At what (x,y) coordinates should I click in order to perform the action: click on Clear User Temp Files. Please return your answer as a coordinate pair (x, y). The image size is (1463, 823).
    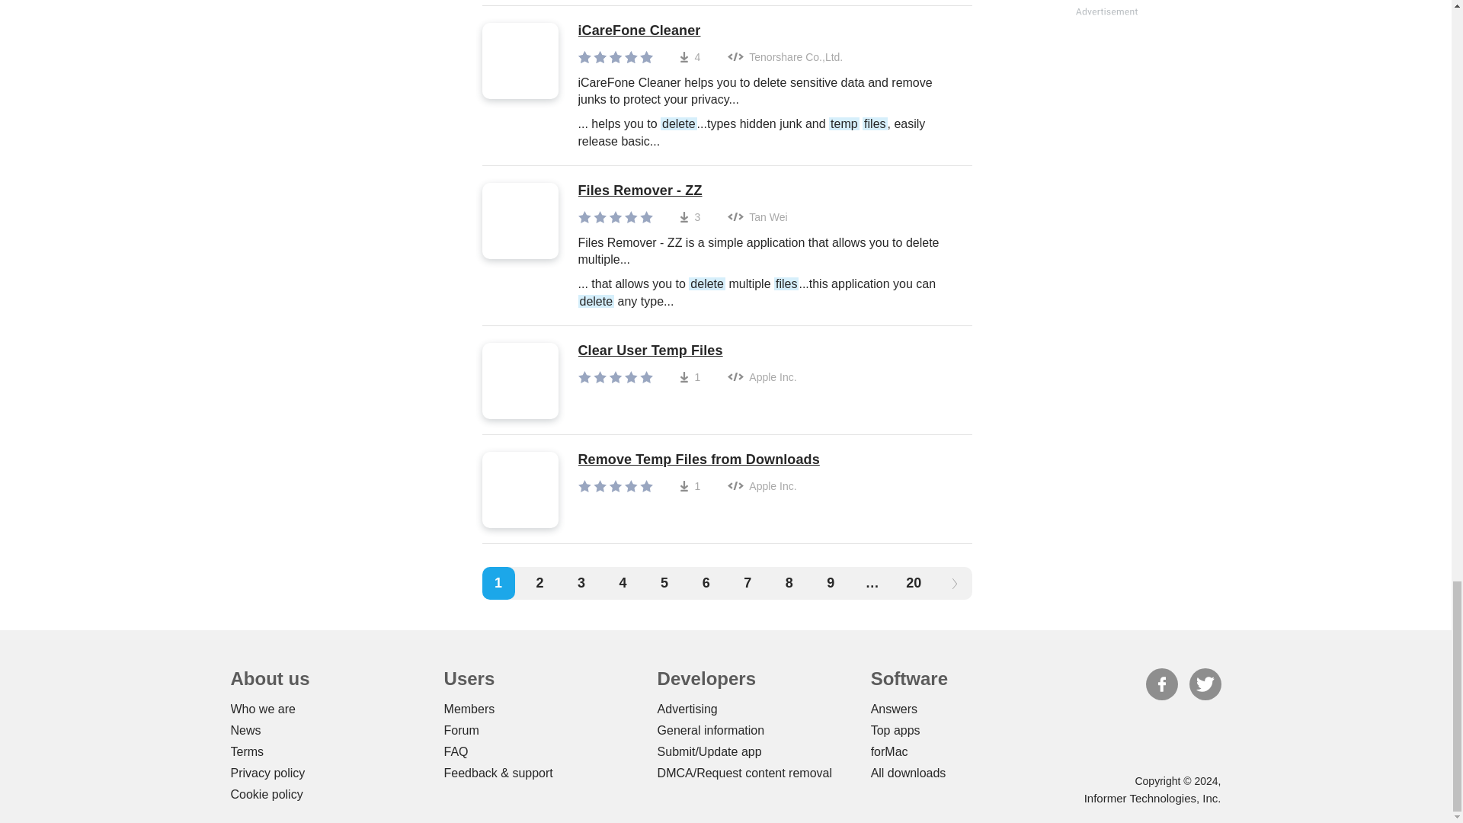
    Looking at the image, I should click on (687, 351).